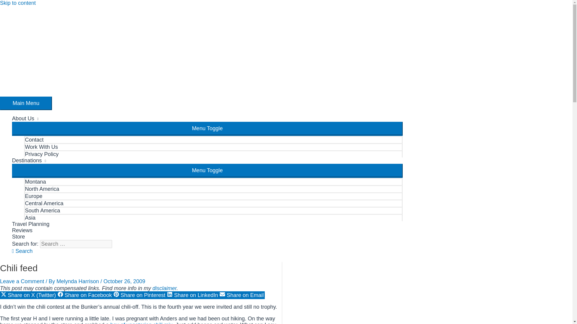 The width and height of the screenshot is (577, 324). What do you see at coordinates (213, 210) in the screenshot?
I see `South America` at bounding box center [213, 210].